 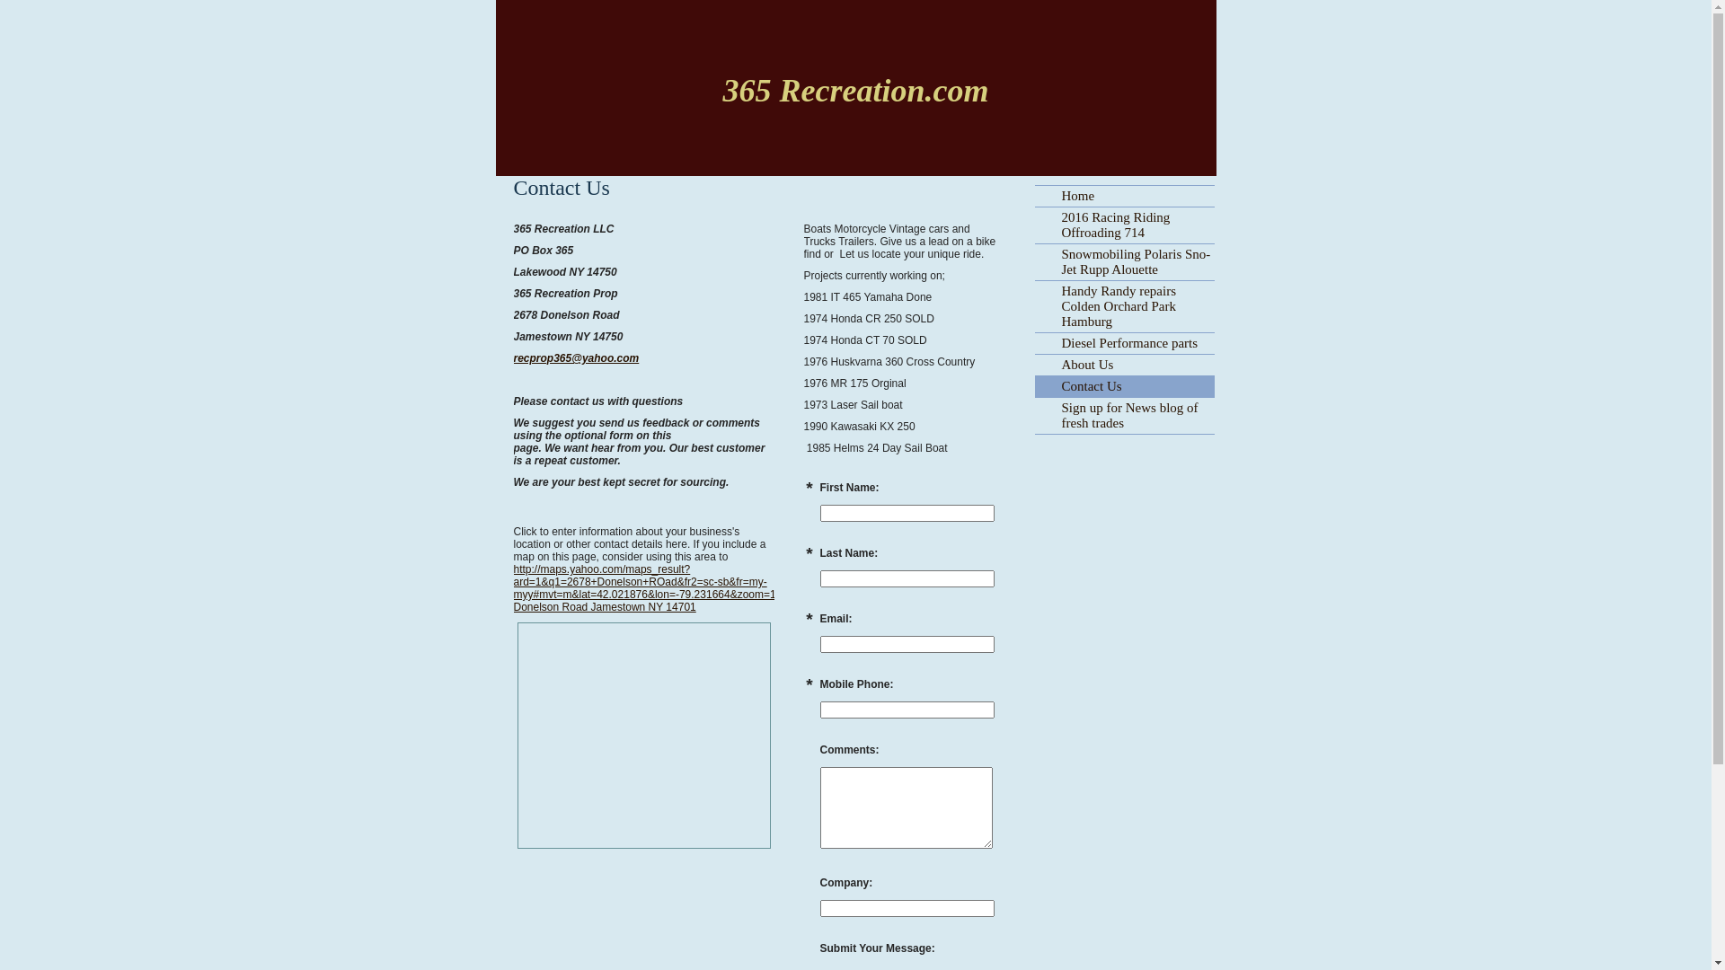 I want to click on Diesel Performance parts, so click(x=1125, y=343).